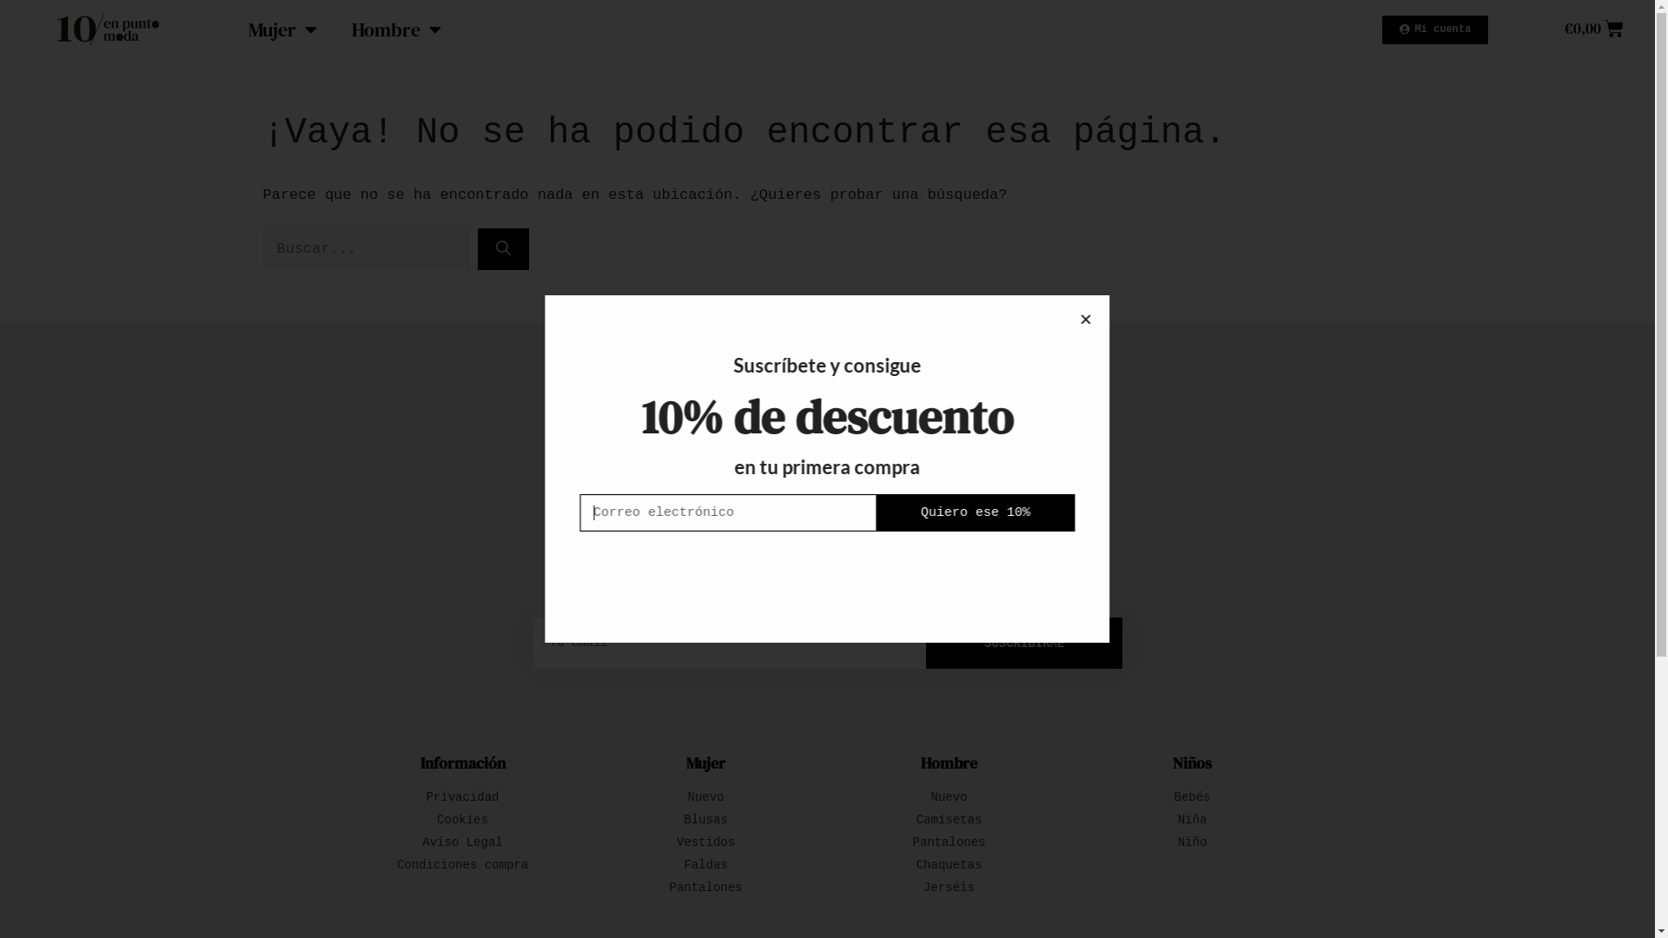 Image resolution: width=1668 pixels, height=938 pixels. What do you see at coordinates (705, 842) in the screenshot?
I see `Vestidos` at bounding box center [705, 842].